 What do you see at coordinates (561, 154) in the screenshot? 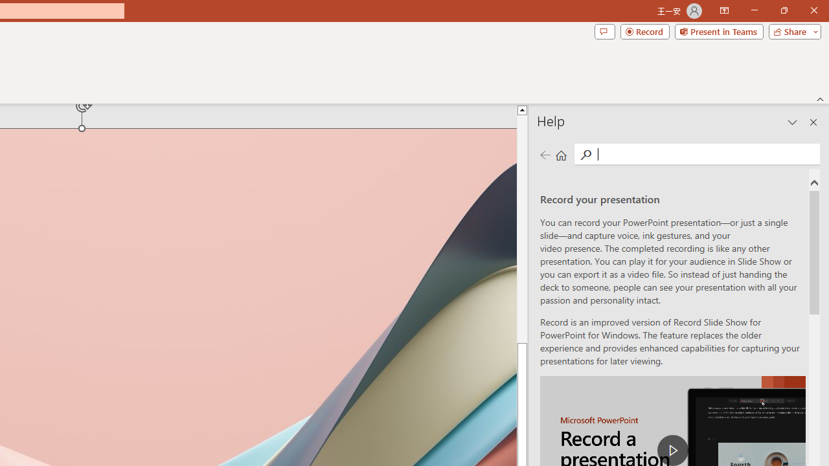
I see `Home` at bounding box center [561, 154].